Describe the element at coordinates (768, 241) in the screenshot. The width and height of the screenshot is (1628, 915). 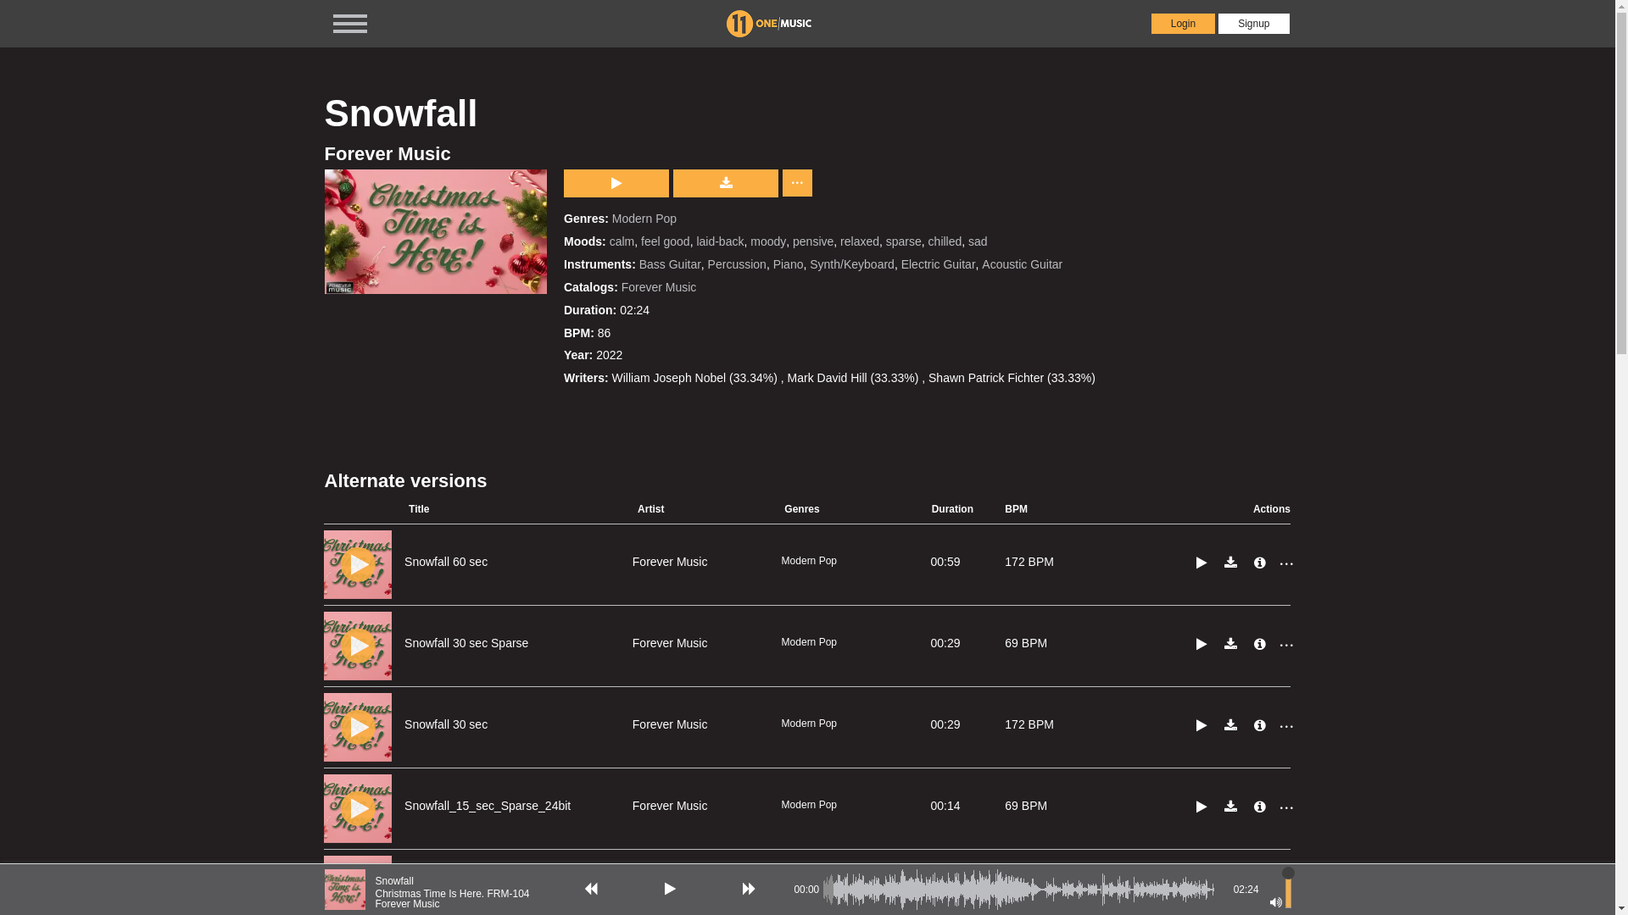
I see `moody` at that location.